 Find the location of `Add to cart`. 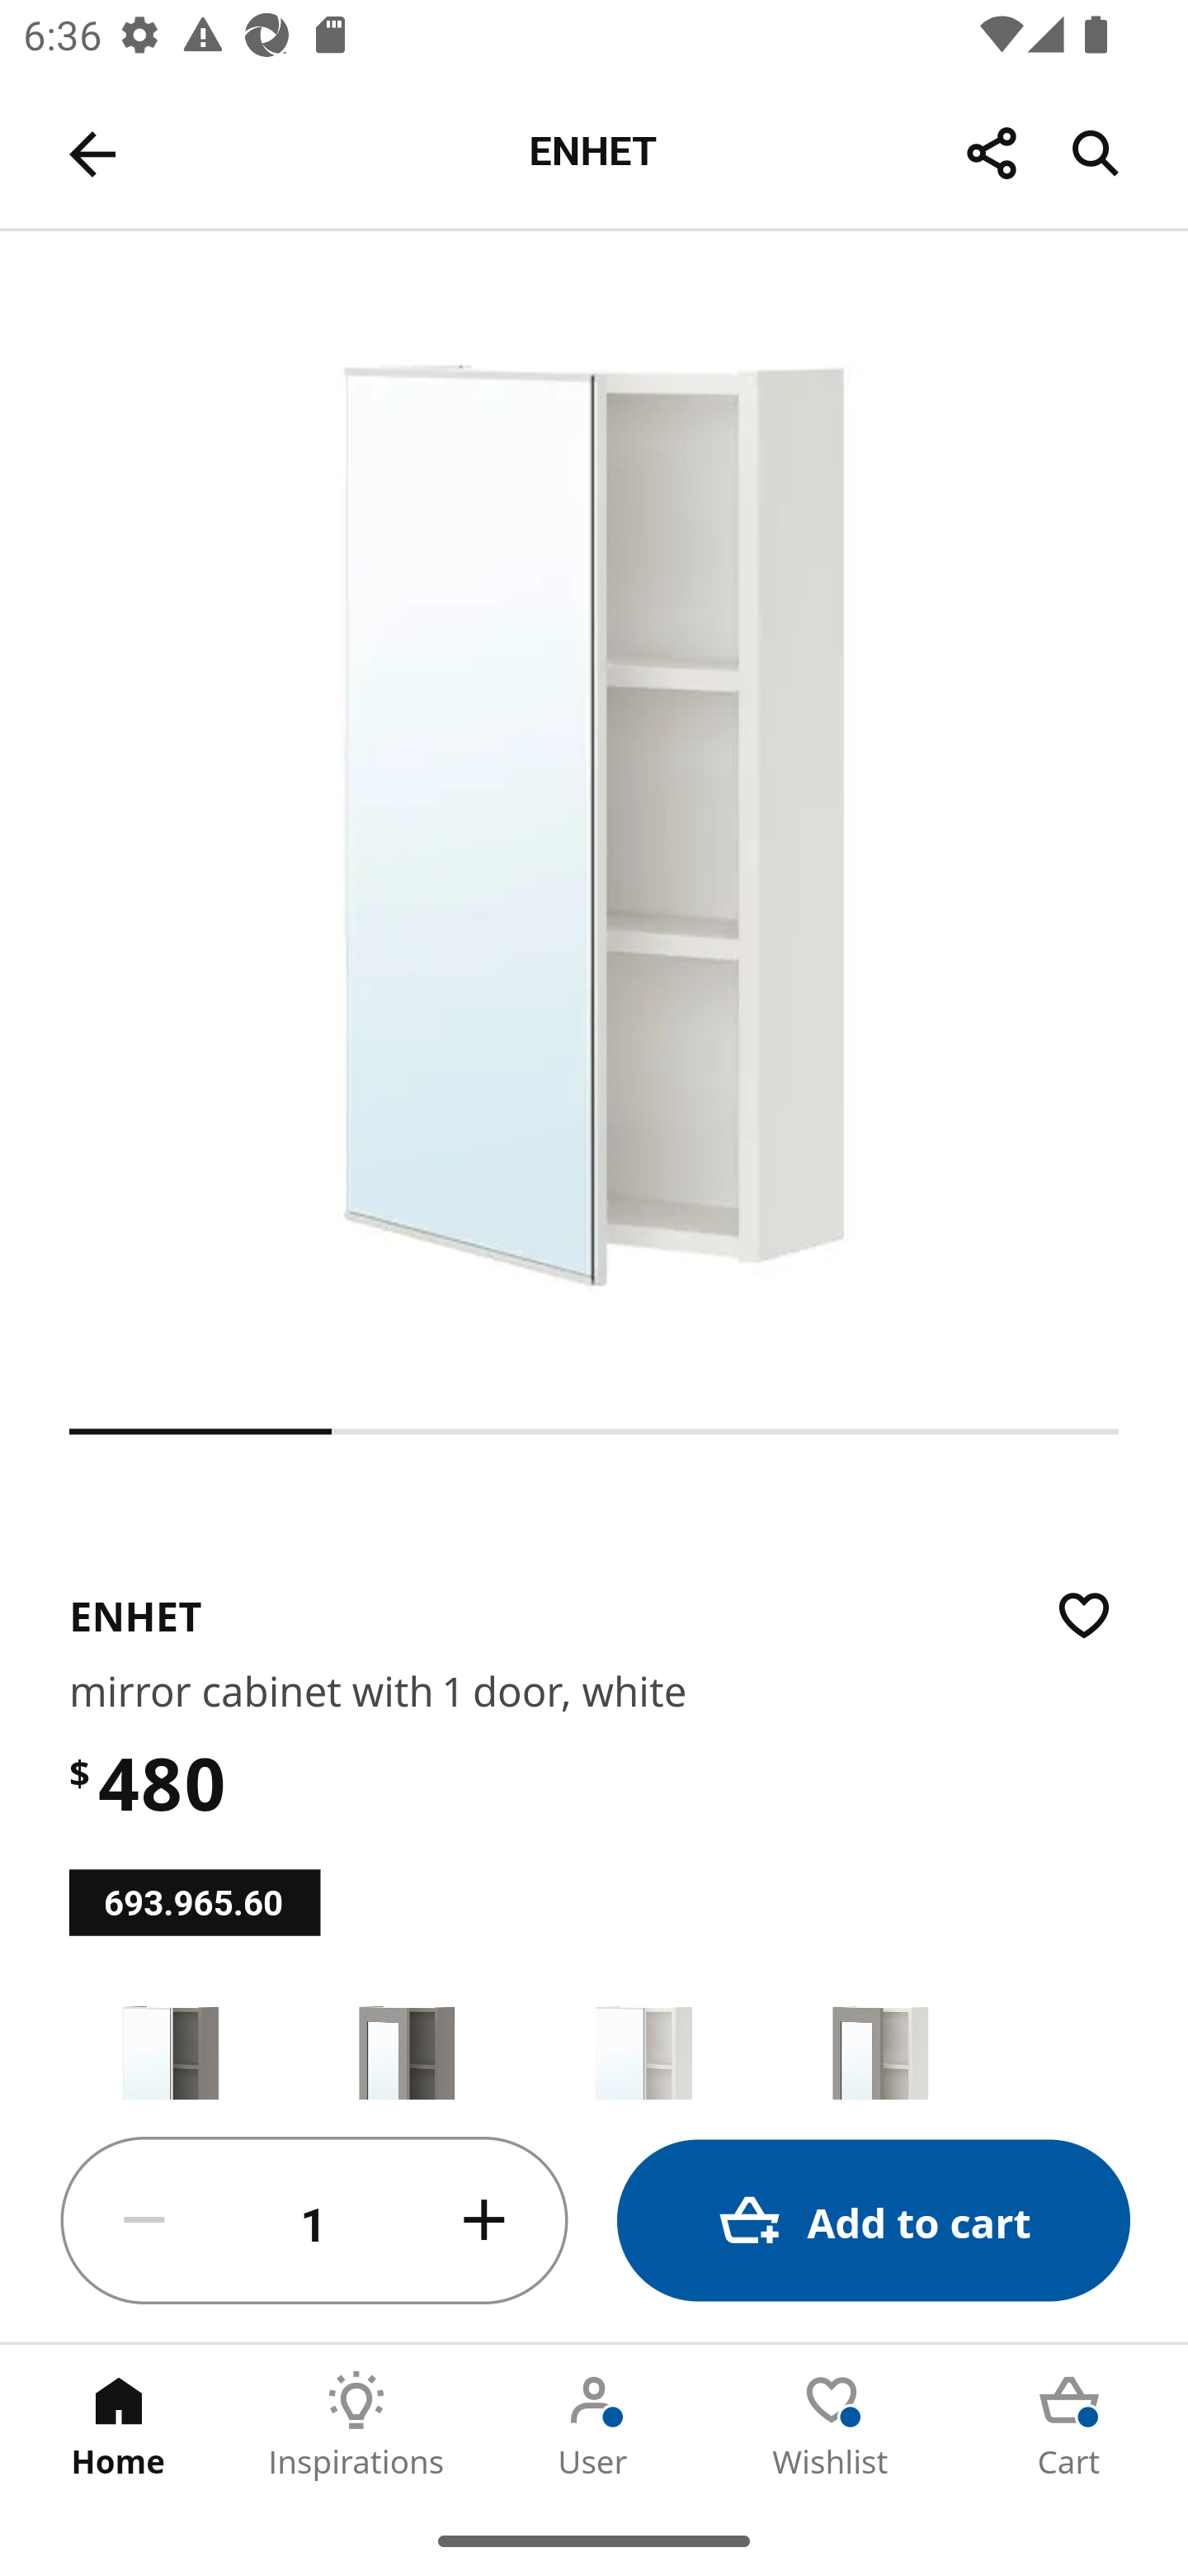

Add to cart is located at coordinates (873, 2221).